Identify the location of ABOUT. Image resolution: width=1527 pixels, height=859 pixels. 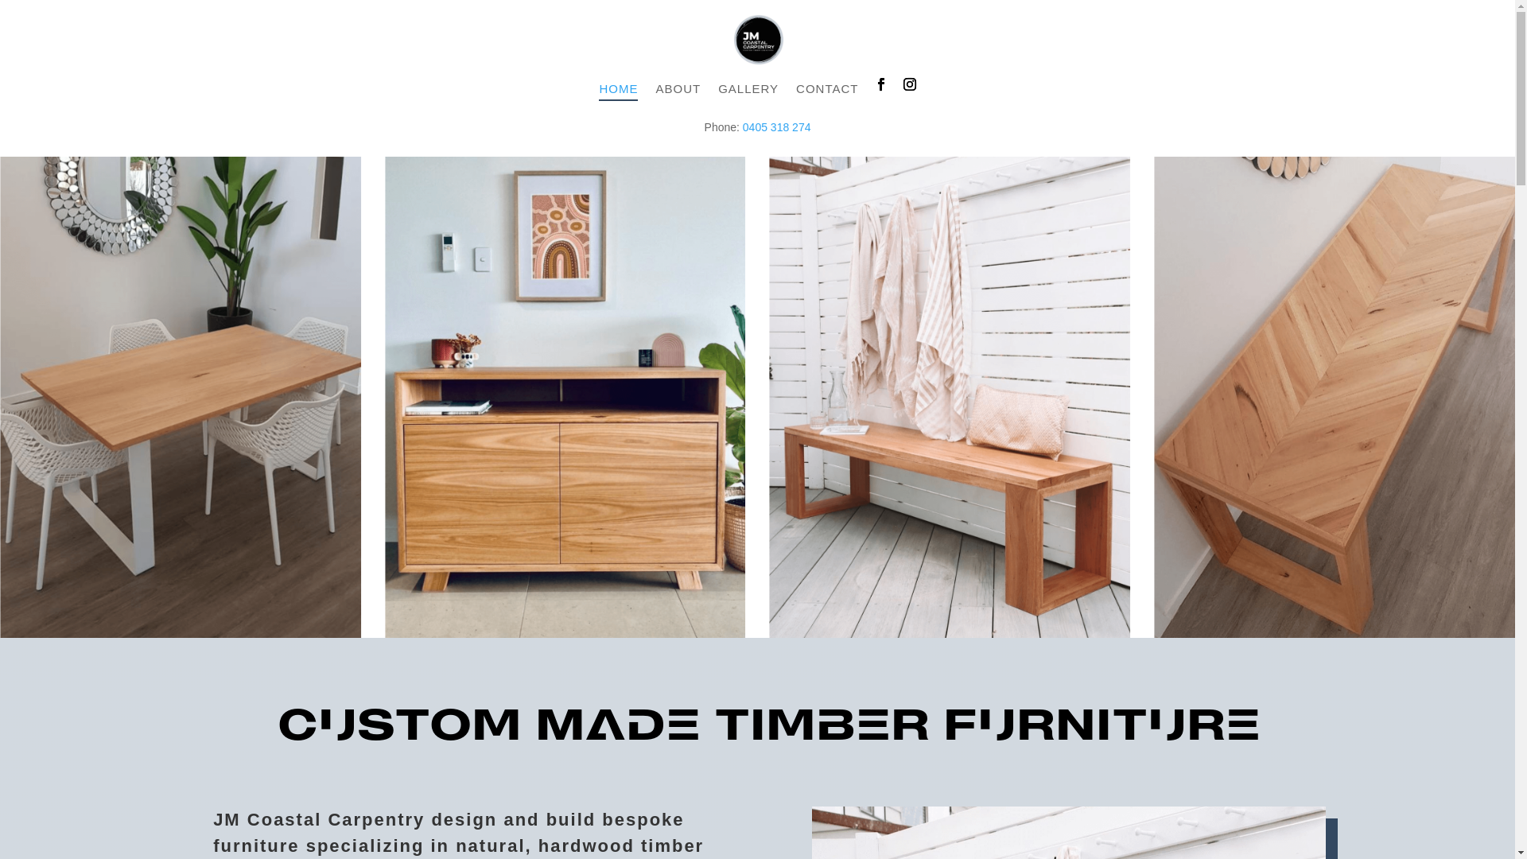
(678, 101).